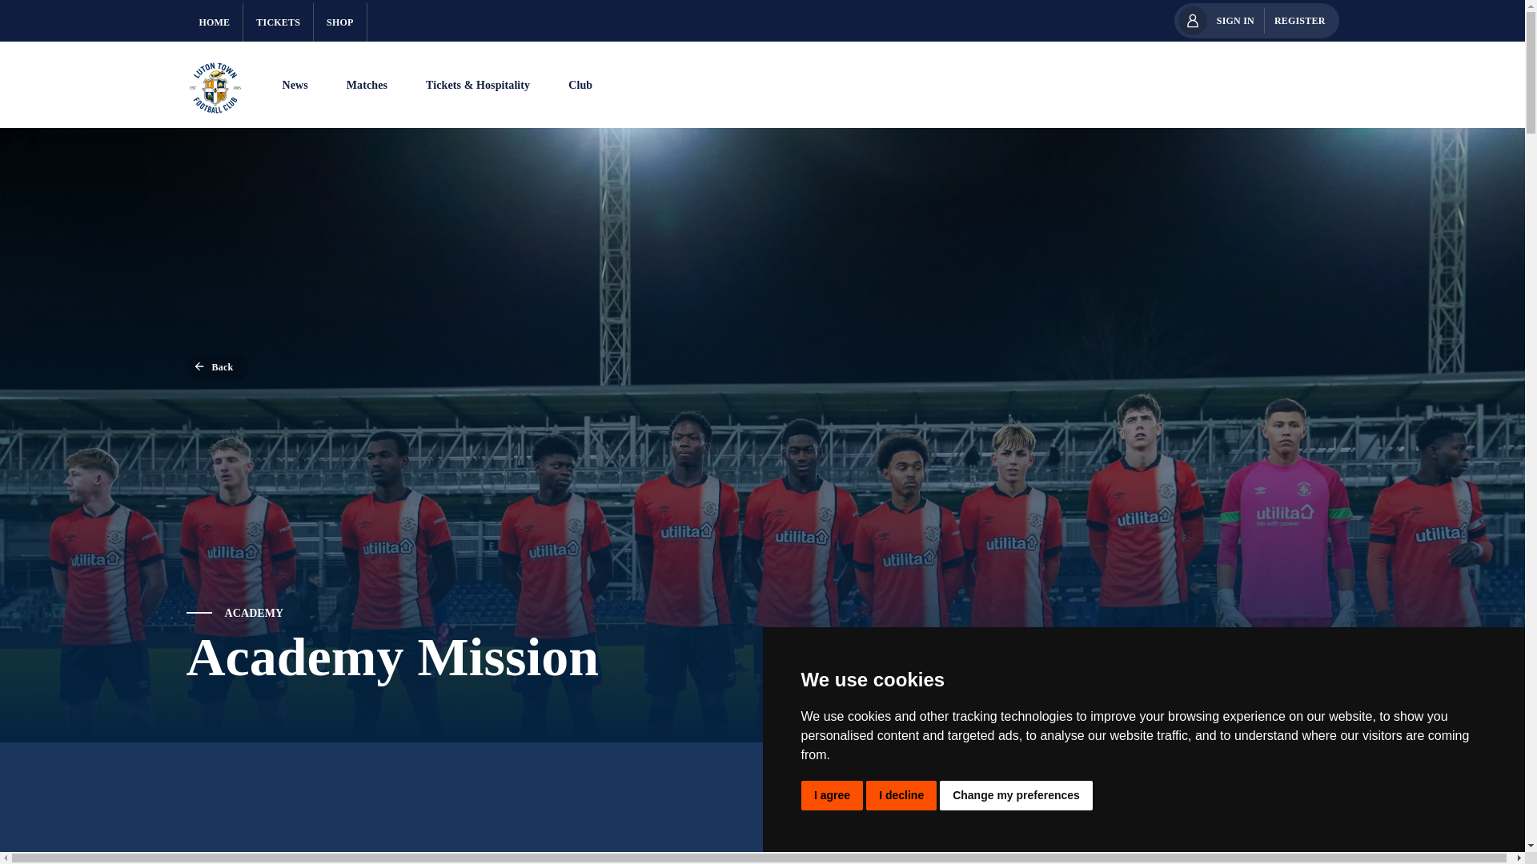 This screenshot has width=1537, height=864. Describe the element at coordinates (339, 22) in the screenshot. I see `Shop` at that location.